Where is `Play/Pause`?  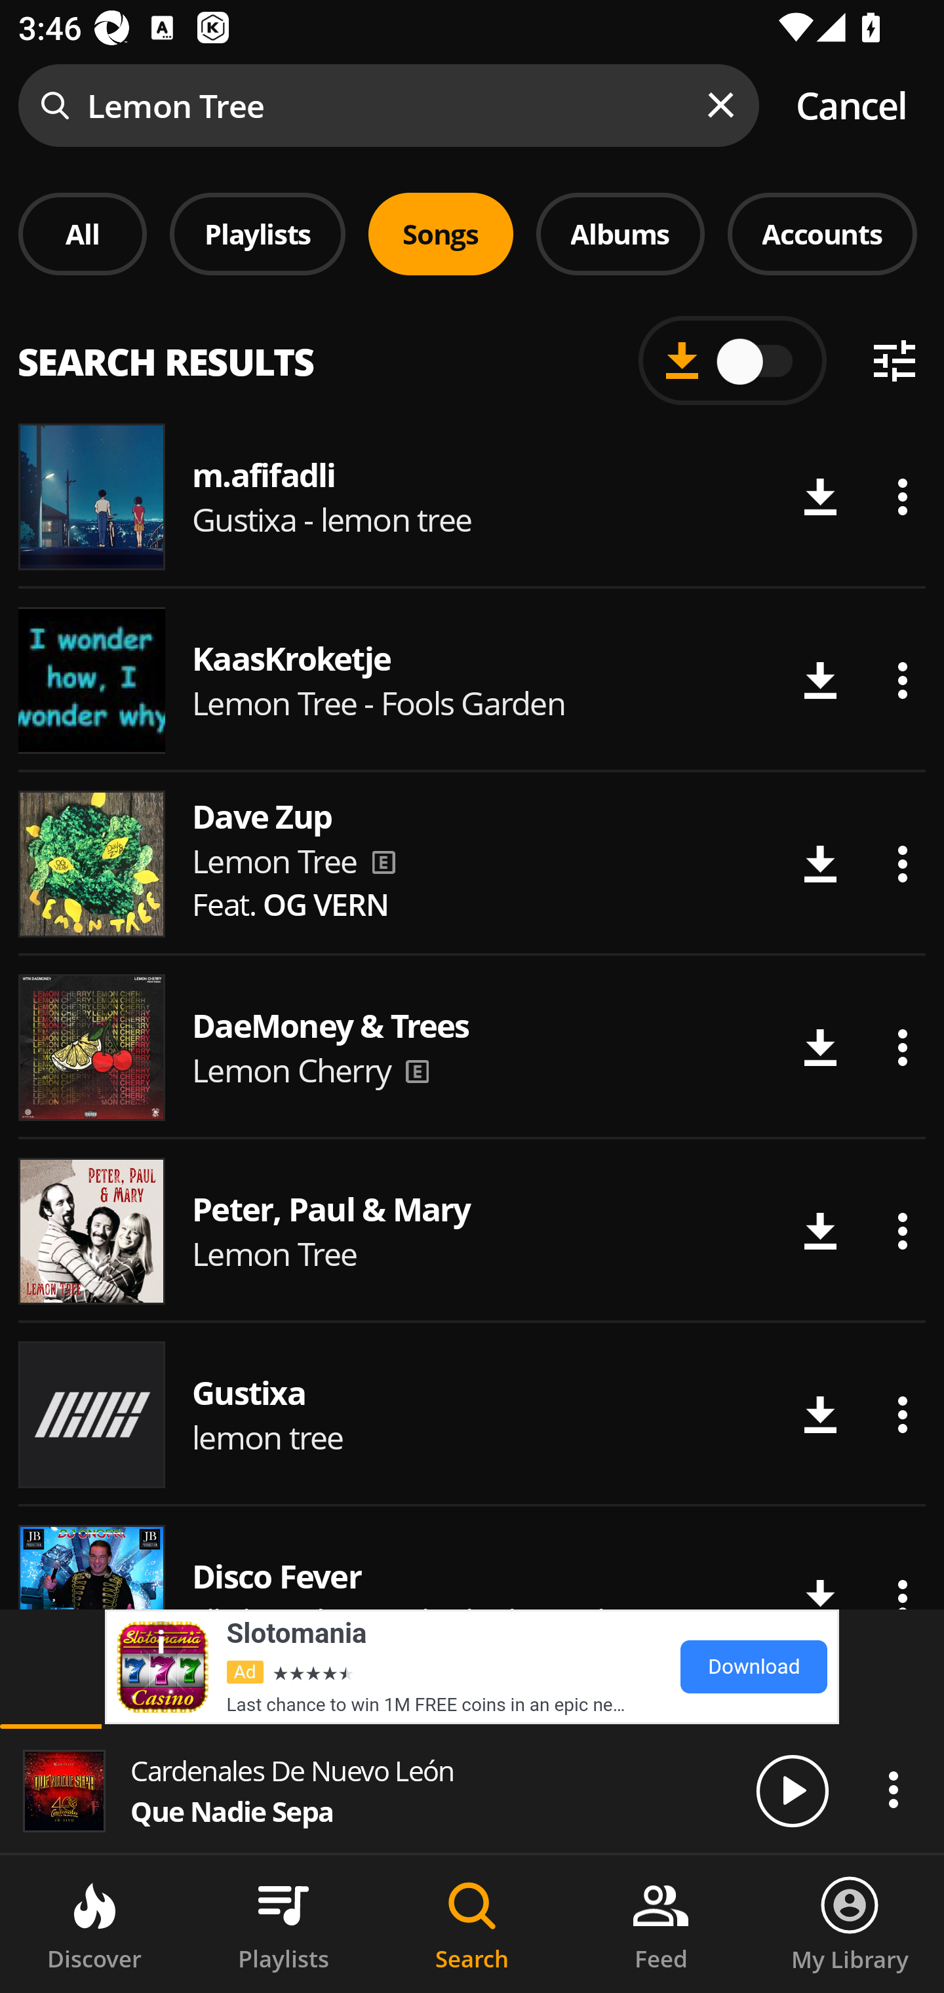
Play/Pause is located at coordinates (792, 1790).